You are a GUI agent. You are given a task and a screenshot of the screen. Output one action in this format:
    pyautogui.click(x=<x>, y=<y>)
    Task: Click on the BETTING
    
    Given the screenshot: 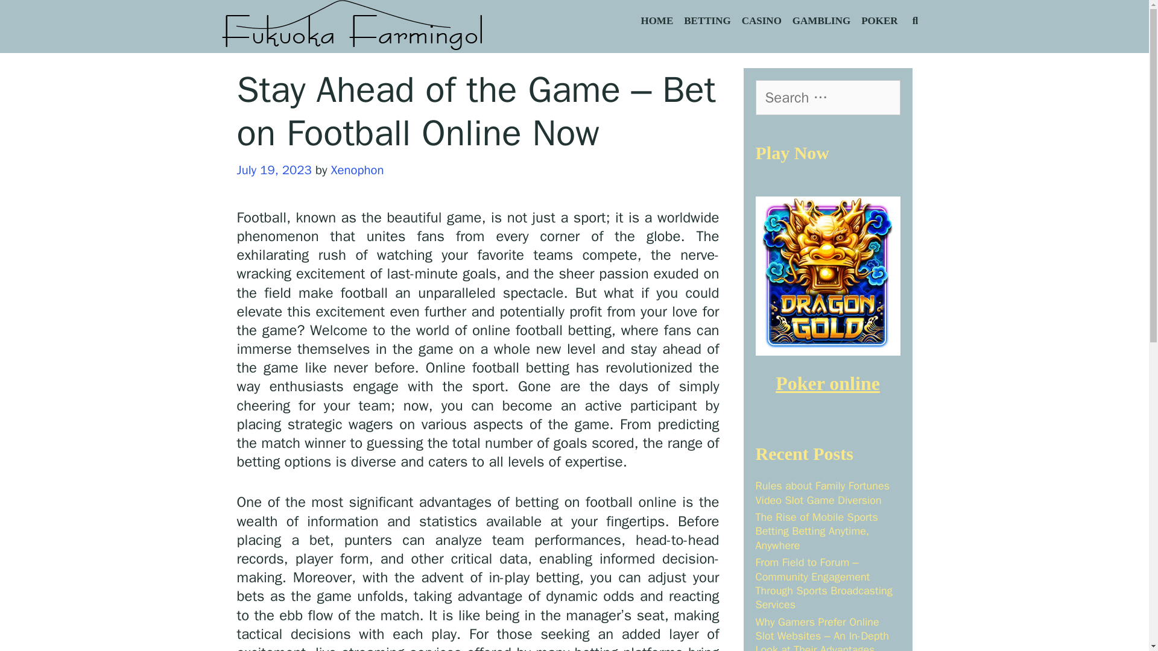 What is the action you would take?
    pyautogui.click(x=707, y=21)
    